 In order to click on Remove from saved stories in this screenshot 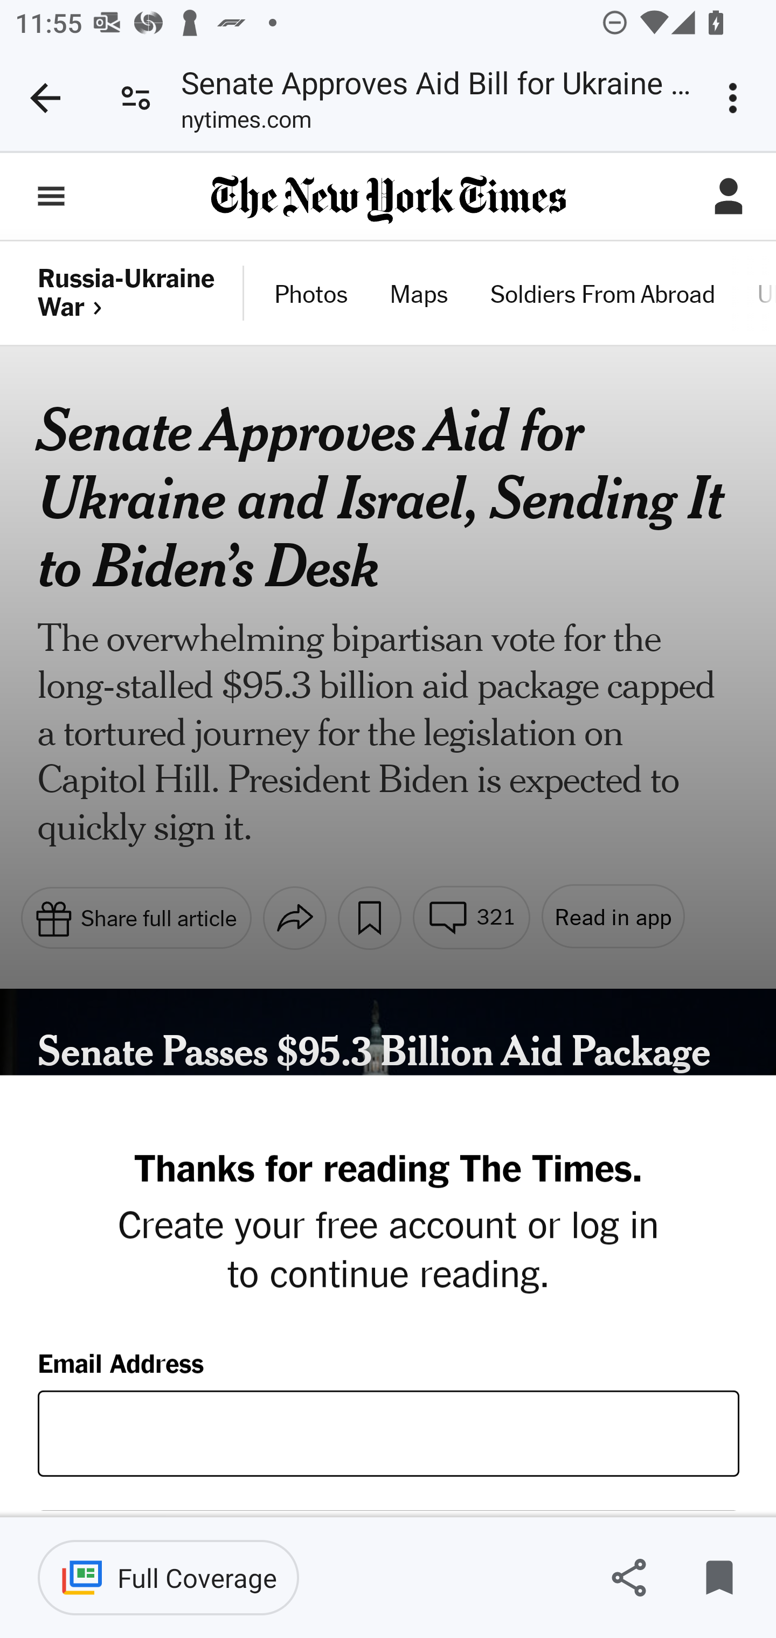, I will do `click(719, 1578)`.